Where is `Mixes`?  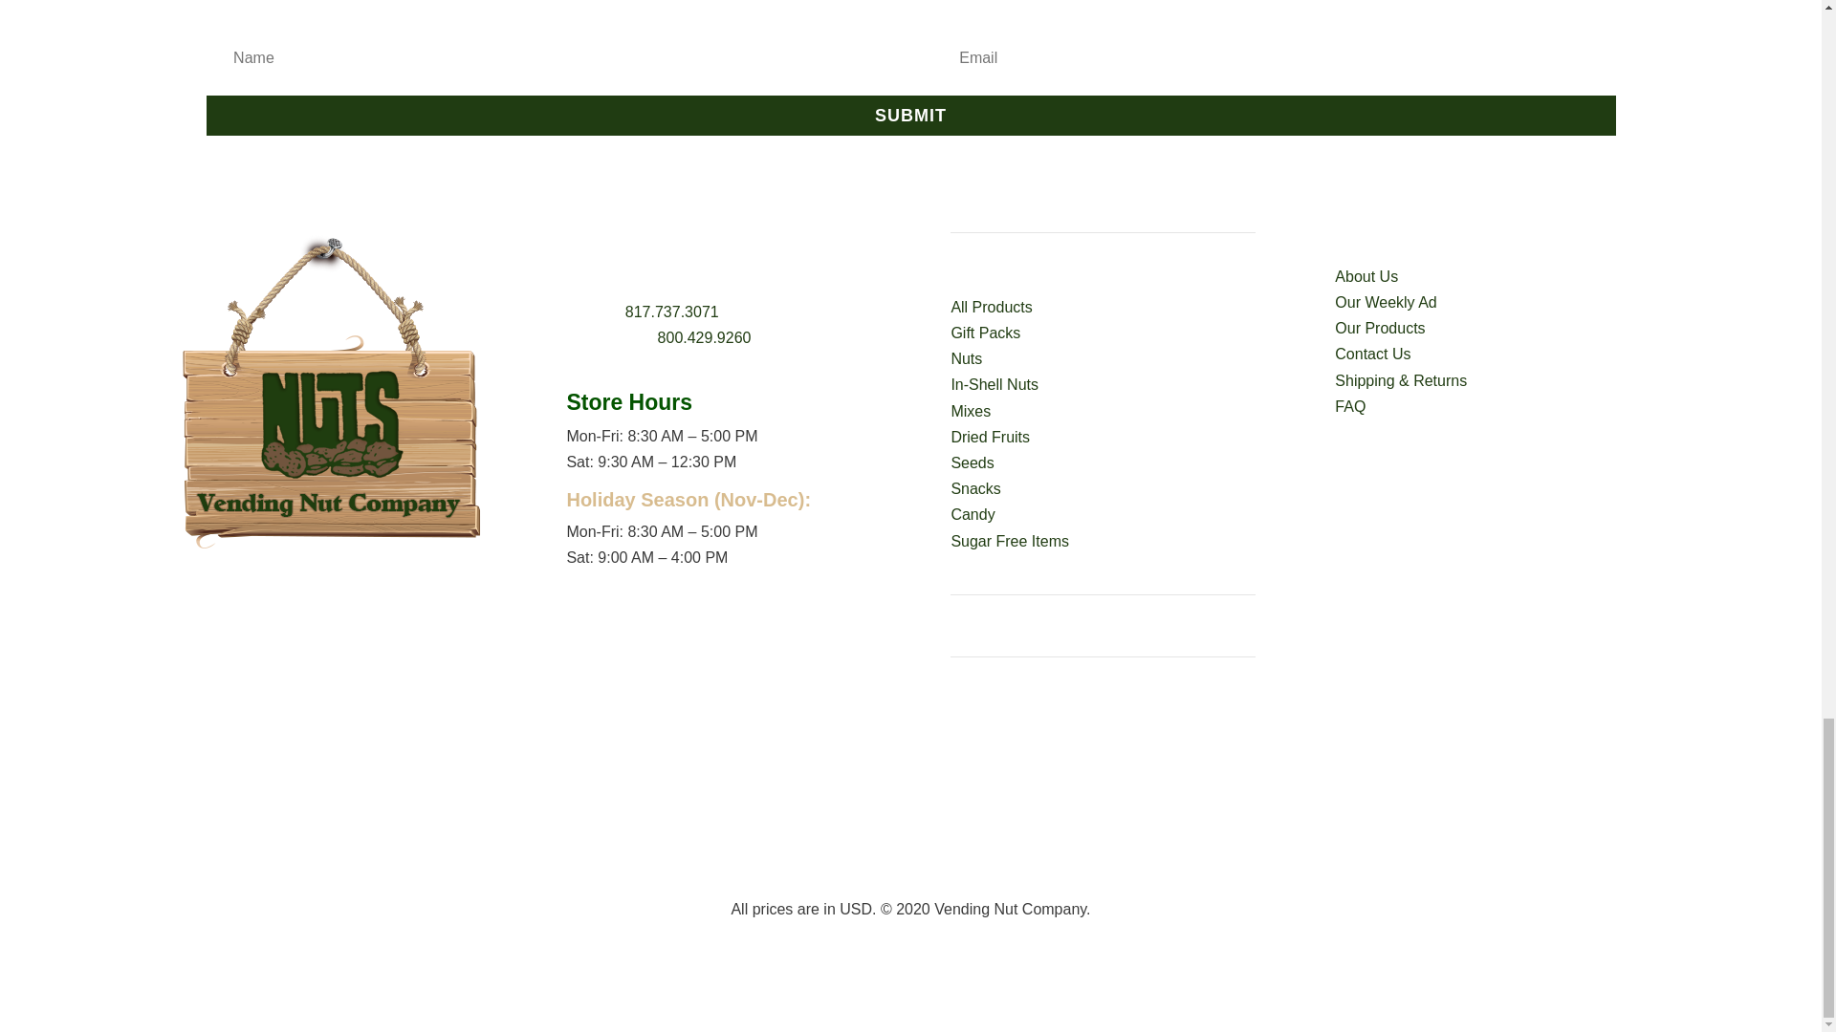 Mixes is located at coordinates (971, 411).